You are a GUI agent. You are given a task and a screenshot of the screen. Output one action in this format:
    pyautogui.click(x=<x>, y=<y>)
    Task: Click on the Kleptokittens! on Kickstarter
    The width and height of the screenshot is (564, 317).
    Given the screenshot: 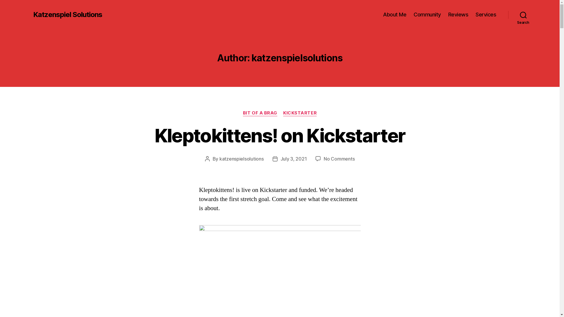 What is the action you would take?
    pyautogui.click(x=280, y=136)
    